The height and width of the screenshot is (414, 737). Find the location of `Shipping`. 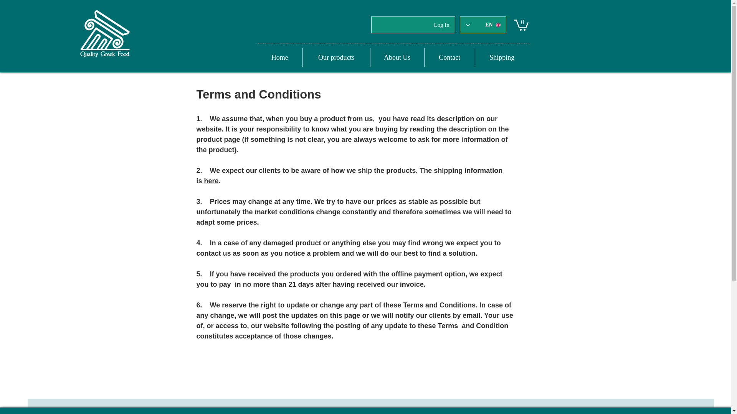

Shipping is located at coordinates (502, 58).